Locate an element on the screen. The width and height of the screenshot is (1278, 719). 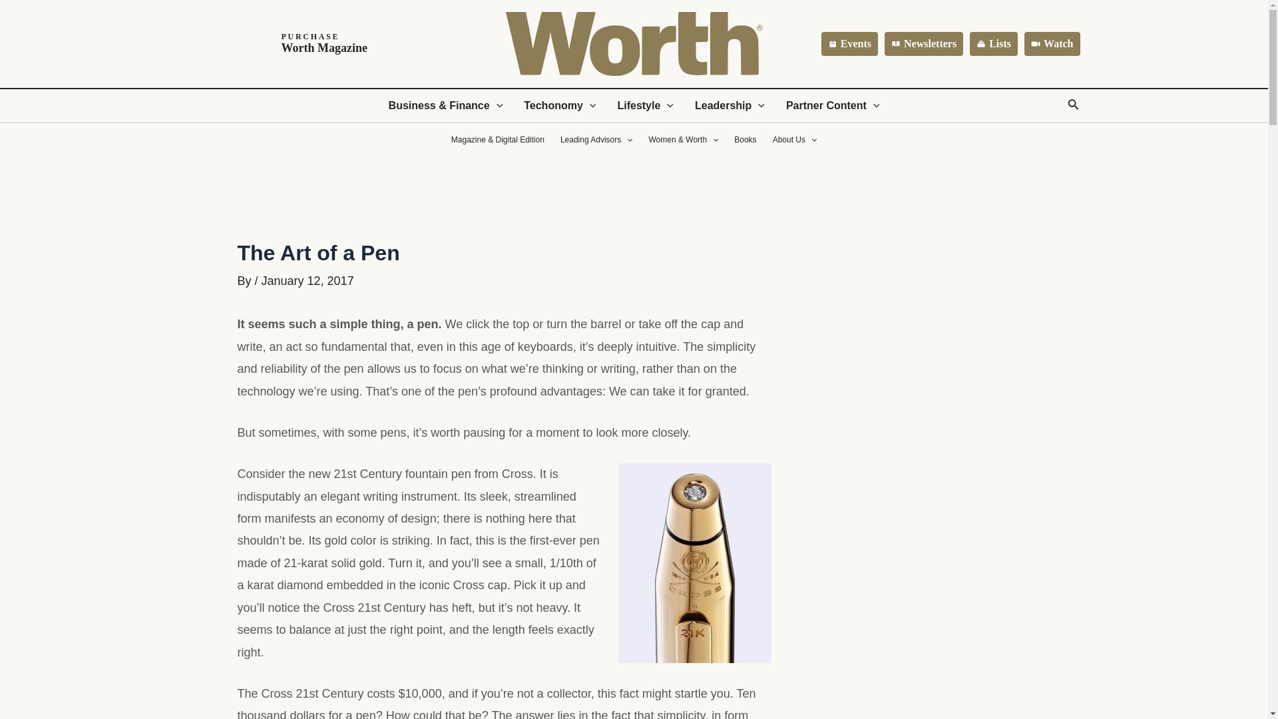
Watch is located at coordinates (1052, 44).